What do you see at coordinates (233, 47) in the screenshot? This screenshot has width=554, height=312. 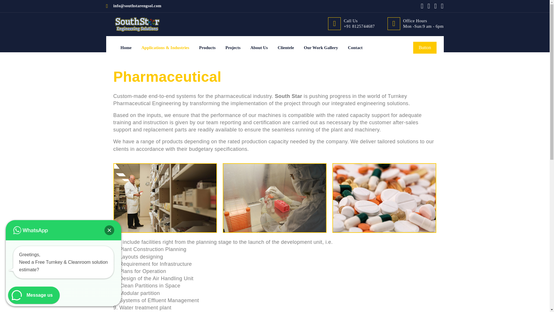 I see `Projects` at bounding box center [233, 47].